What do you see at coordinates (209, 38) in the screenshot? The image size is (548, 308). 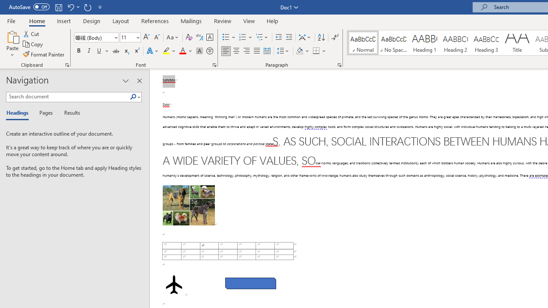 I see `Character Border` at bounding box center [209, 38].